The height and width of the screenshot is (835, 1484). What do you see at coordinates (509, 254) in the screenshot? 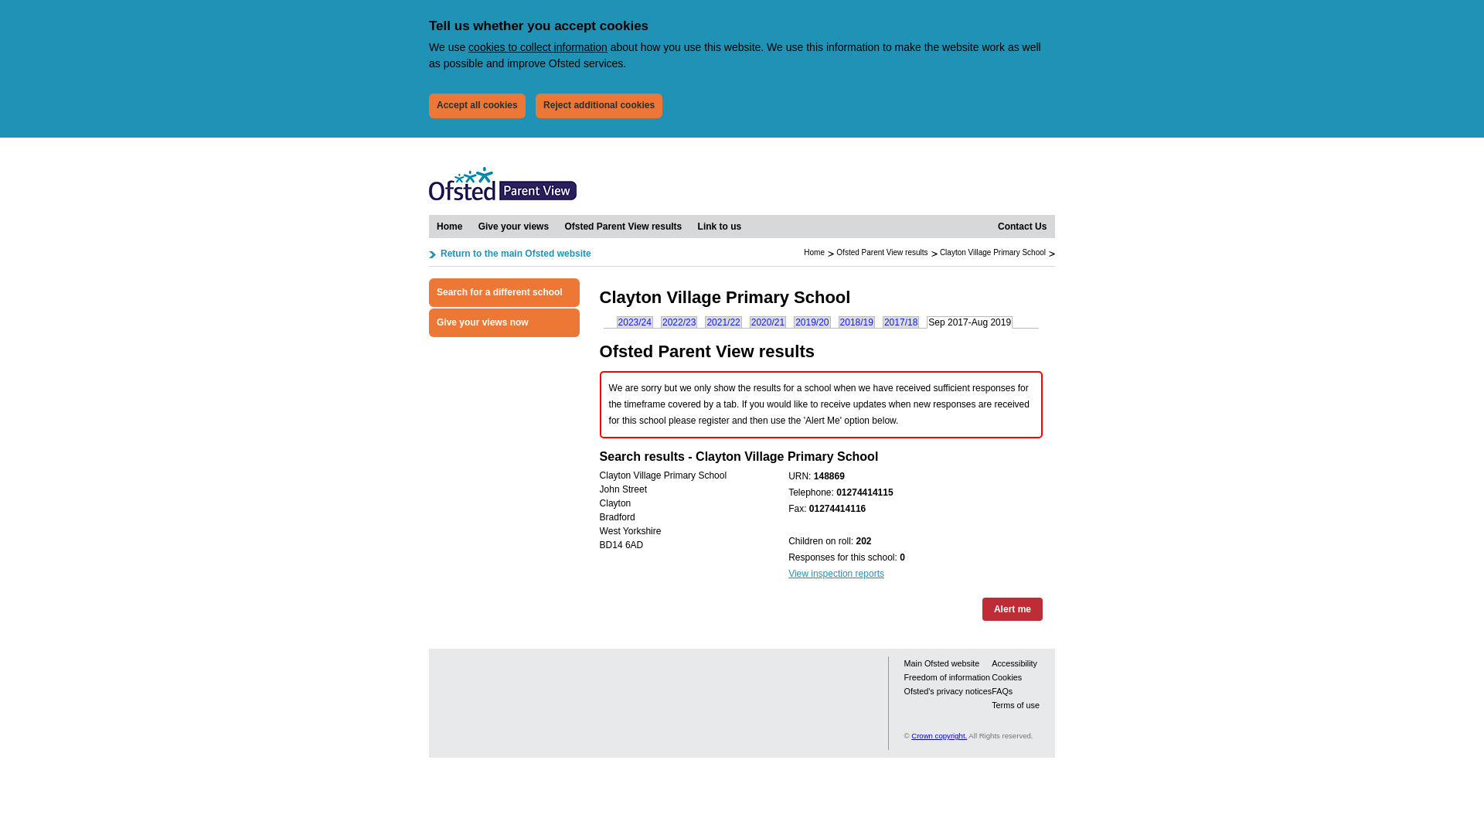
I see `Return to the main Ofsted website` at bounding box center [509, 254].